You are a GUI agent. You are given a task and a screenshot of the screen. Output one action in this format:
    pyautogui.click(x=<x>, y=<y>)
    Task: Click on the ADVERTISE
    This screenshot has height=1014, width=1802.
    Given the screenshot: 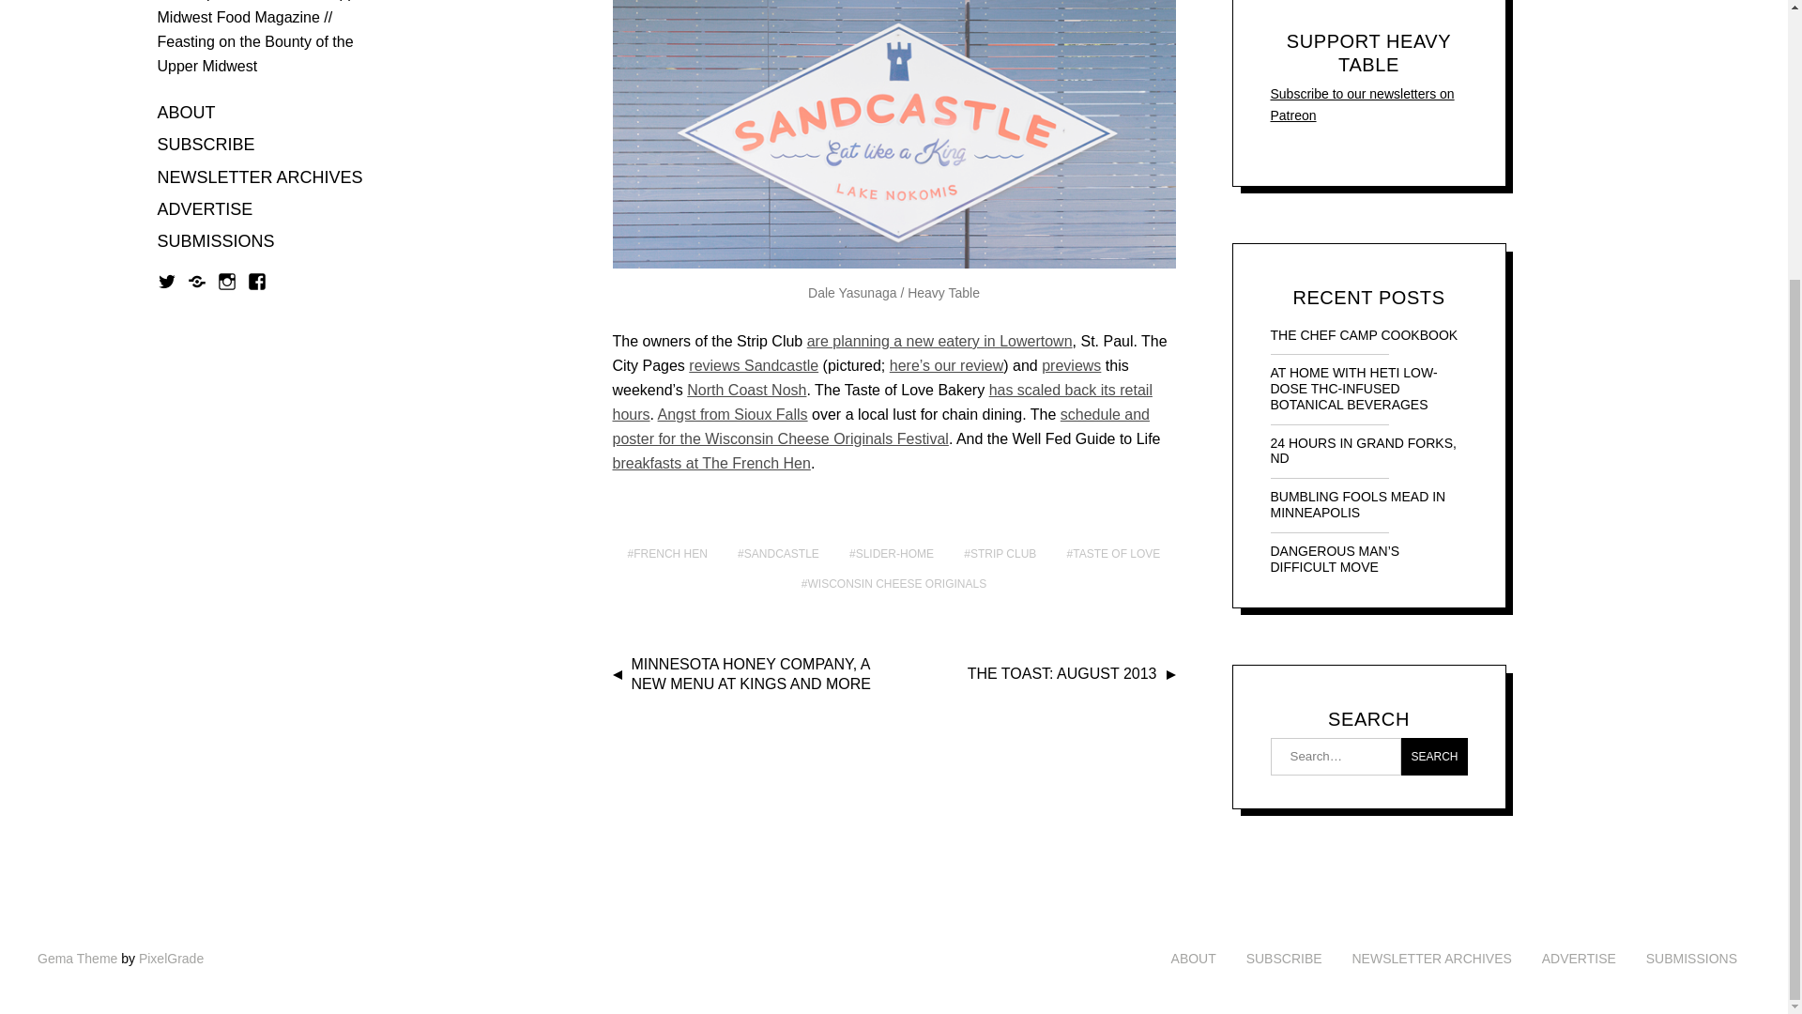 What is the action you would take?
    pyautogui.click(x=206, y=210)
    